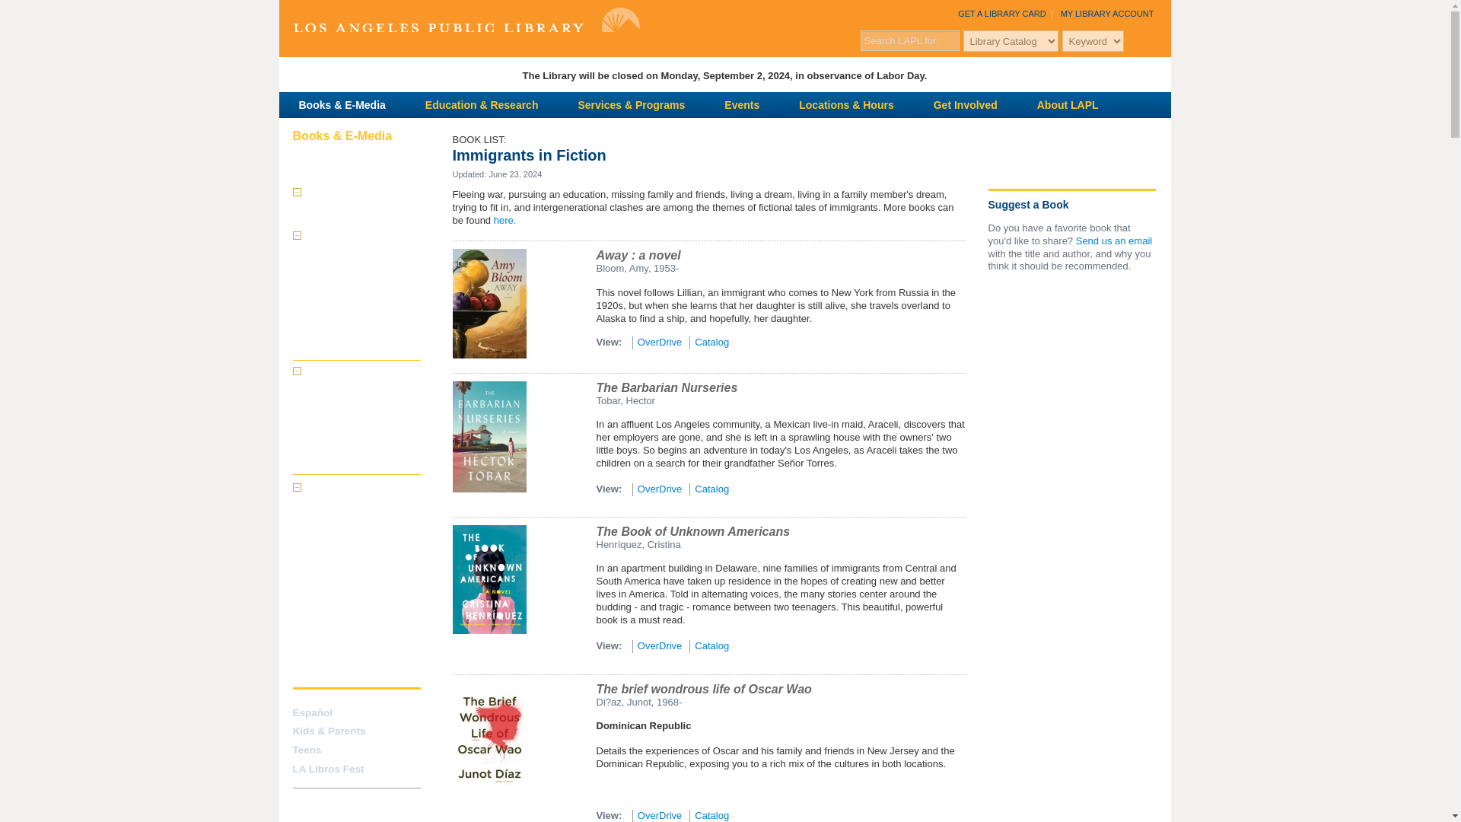  I want to click on Get a Library Card, so click(1001, 13).